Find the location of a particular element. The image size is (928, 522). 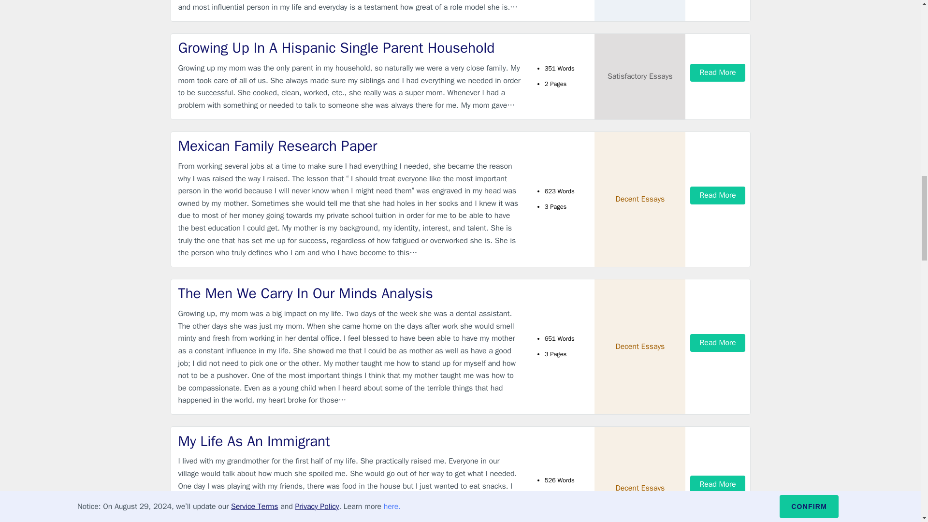

Mexican Family Research Paper is located at coordinates (350, 146).